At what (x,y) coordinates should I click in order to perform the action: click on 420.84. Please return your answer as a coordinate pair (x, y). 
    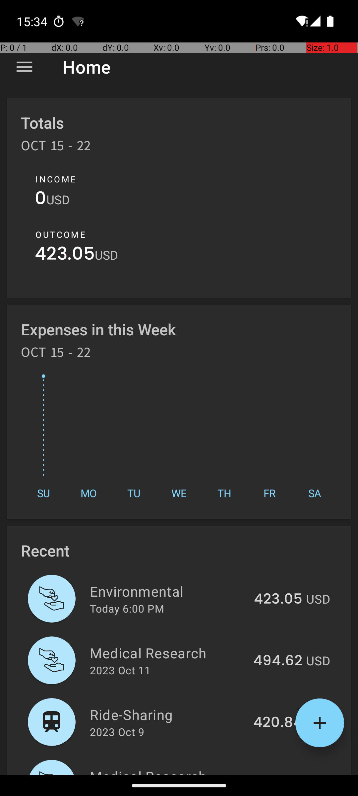
    Looking at the image, I should click on (278, 723).